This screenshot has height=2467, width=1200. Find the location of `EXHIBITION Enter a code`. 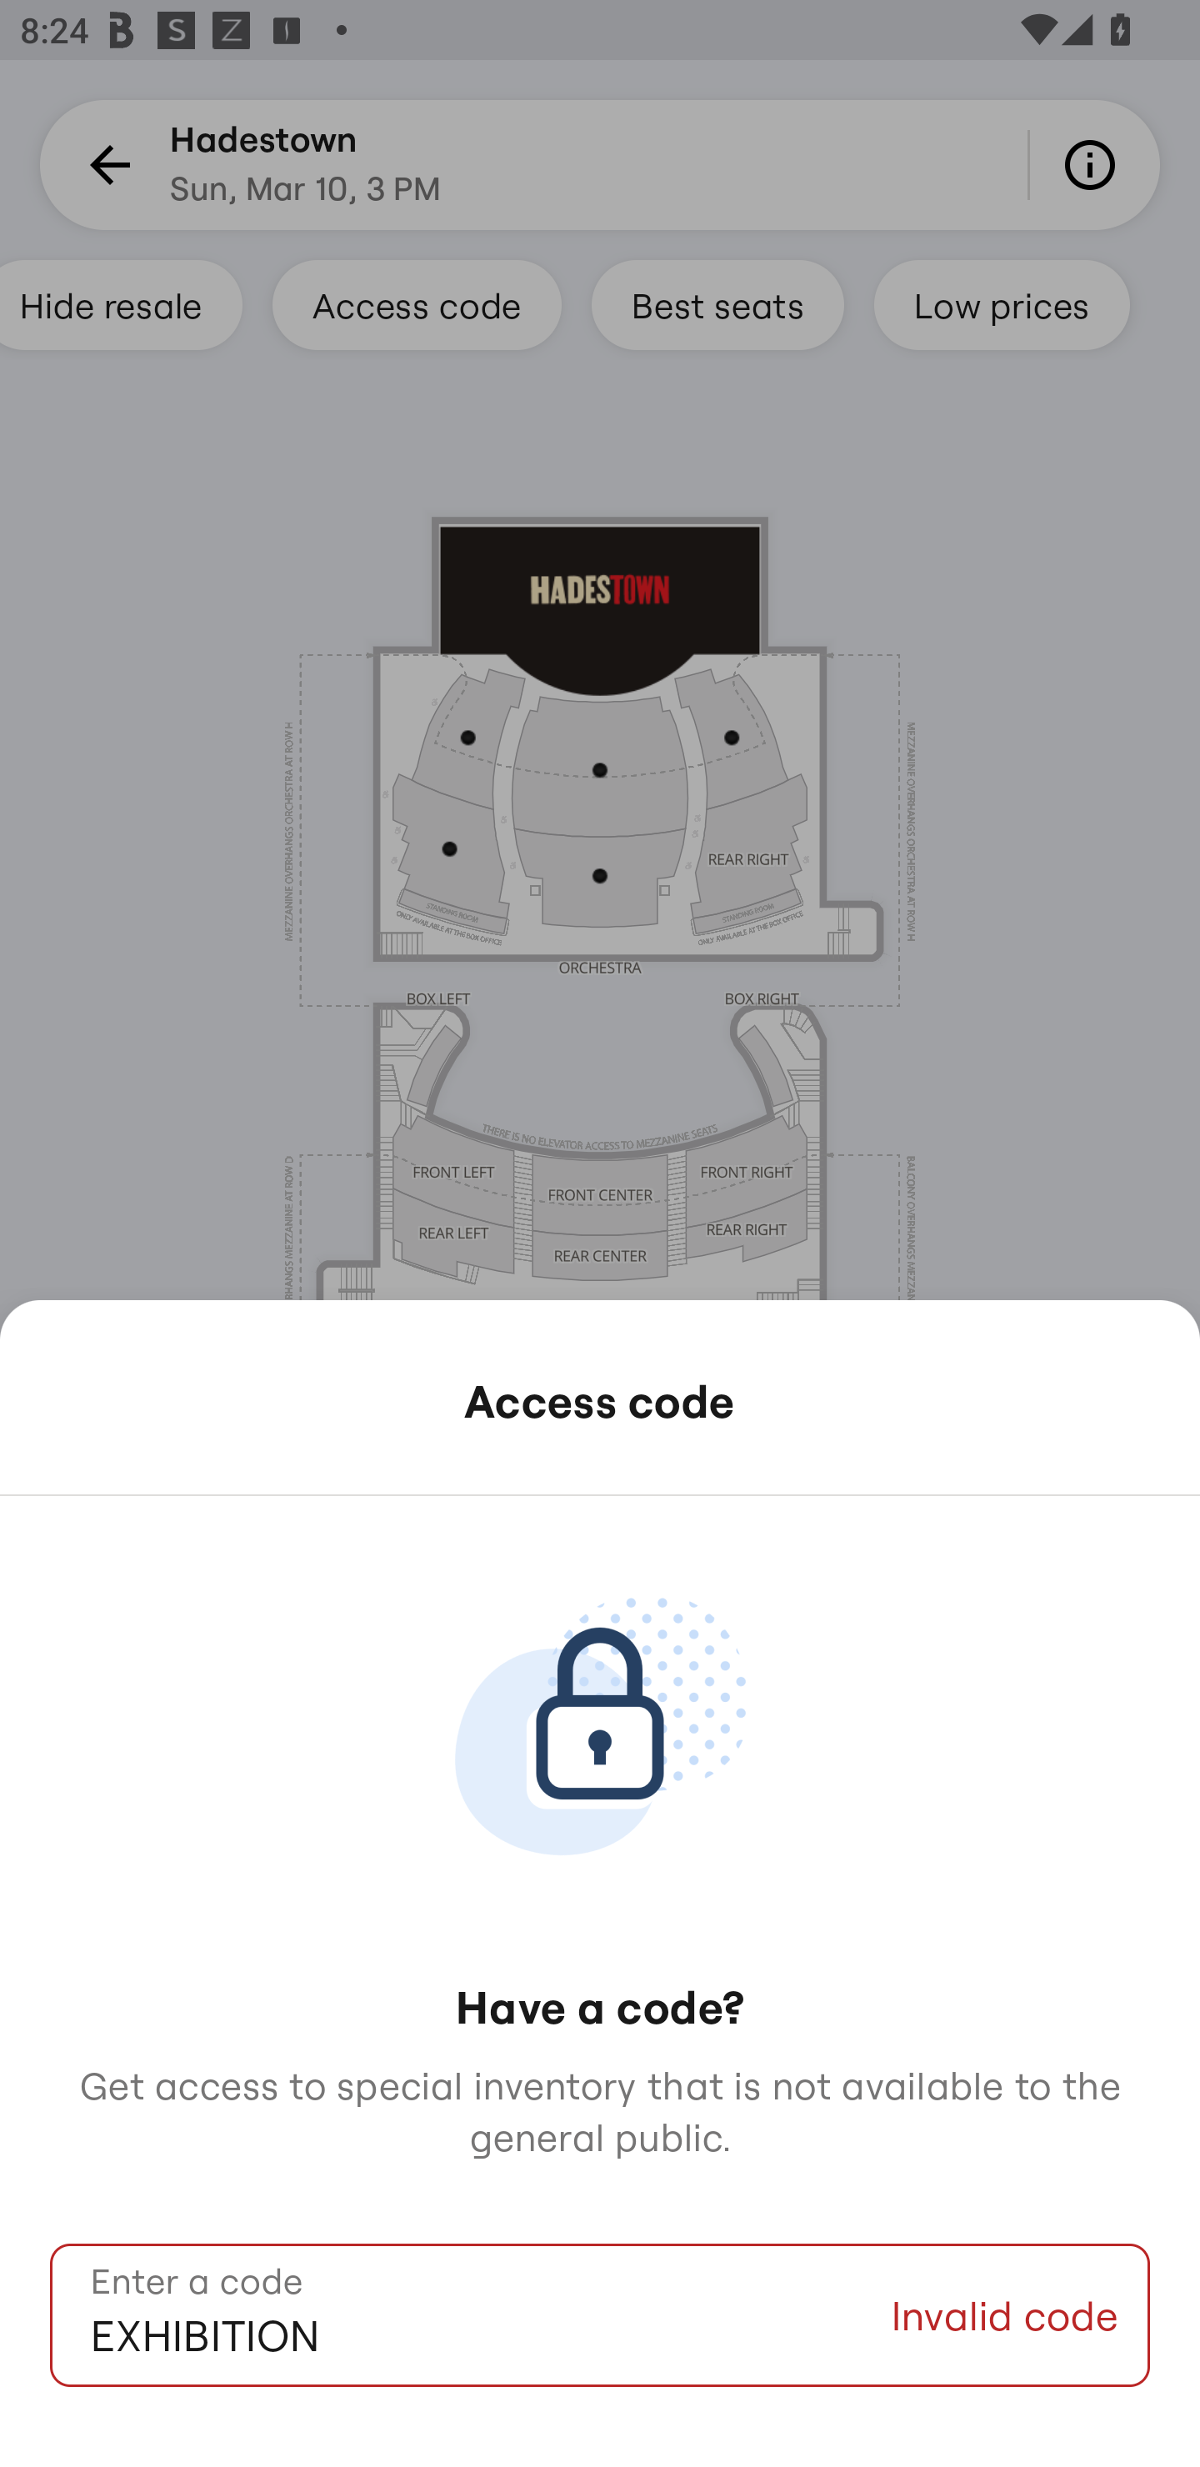

EXHIBITION Enter a code is located at coordinates (470, 2315).